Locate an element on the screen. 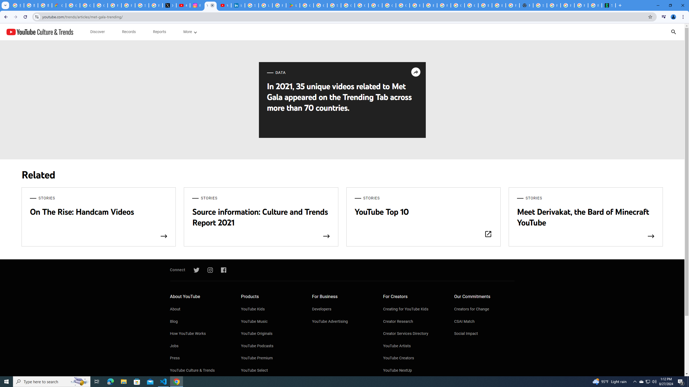 This screenshot has width=689, height=387. New Tab is located at coordinates (526, 5).